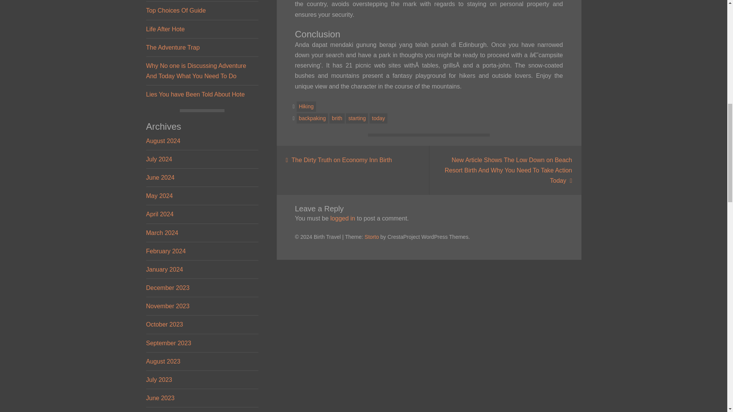 This screenshot has height=412, width=733. Describe the element at coordinates (176, 10) in the screenshot. I see `Top Choices Of Guide` at that location.